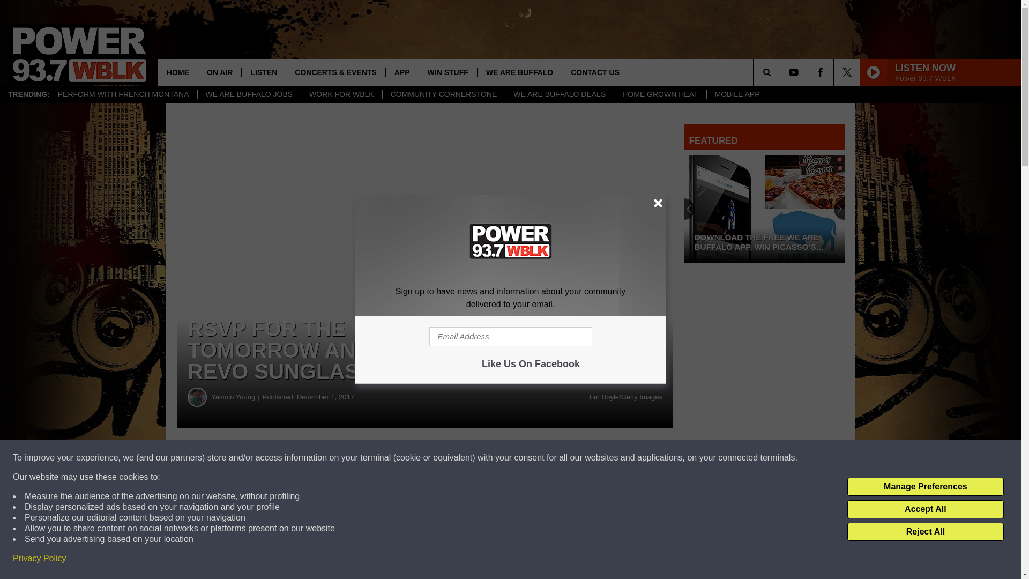 Image resolution: width=1029 pixels, height=579 pixels. What do you see at coordinates (249, 94) in the screenshot?
I see `WE ARE BUFFALO JOBS` at bounding box center [249, 94].